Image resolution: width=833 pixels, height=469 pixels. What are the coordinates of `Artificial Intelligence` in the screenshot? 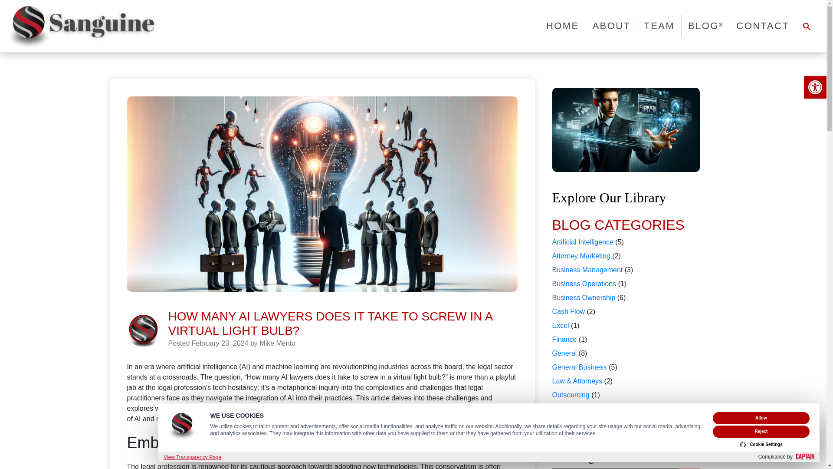 It's located at (582, 241).